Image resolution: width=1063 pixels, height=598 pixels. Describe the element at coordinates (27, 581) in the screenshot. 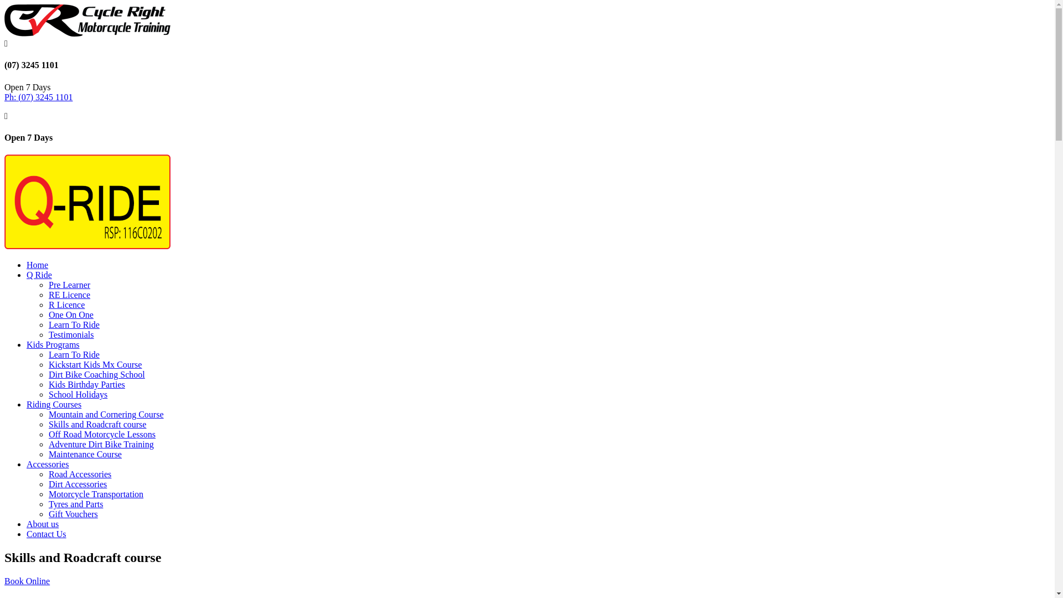

I see `Book Online` at that location.